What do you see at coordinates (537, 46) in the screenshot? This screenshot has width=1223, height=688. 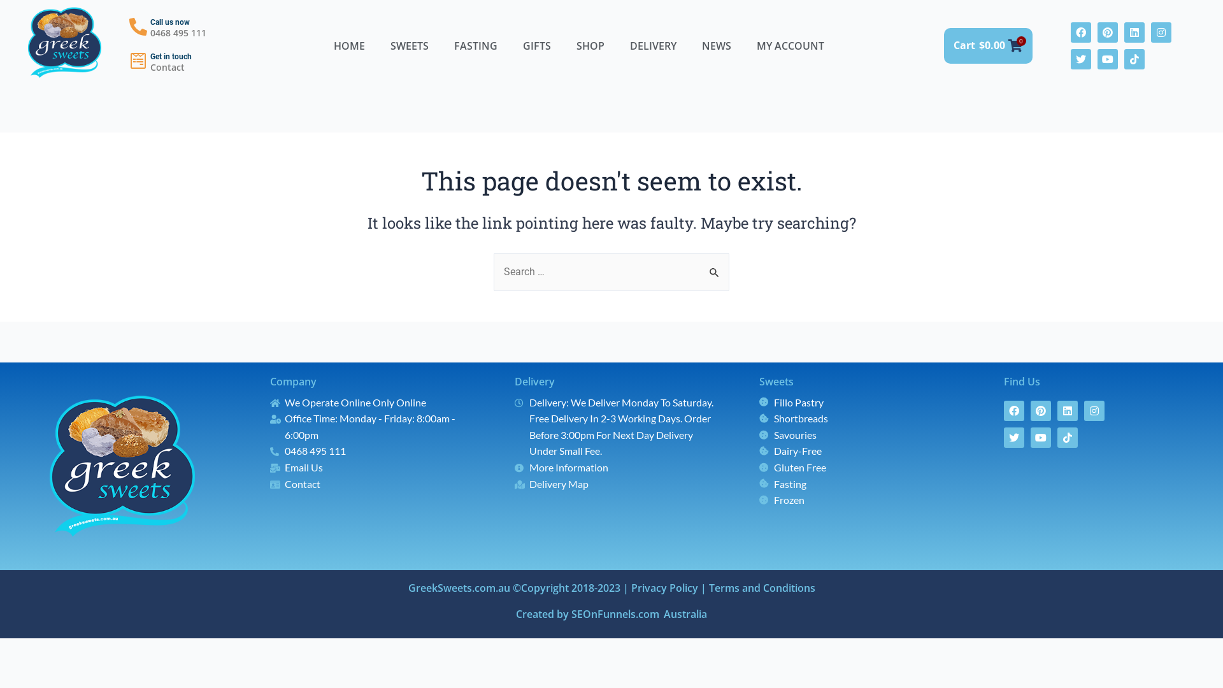 I see `GIFTS` at bounding box center [537, 46].